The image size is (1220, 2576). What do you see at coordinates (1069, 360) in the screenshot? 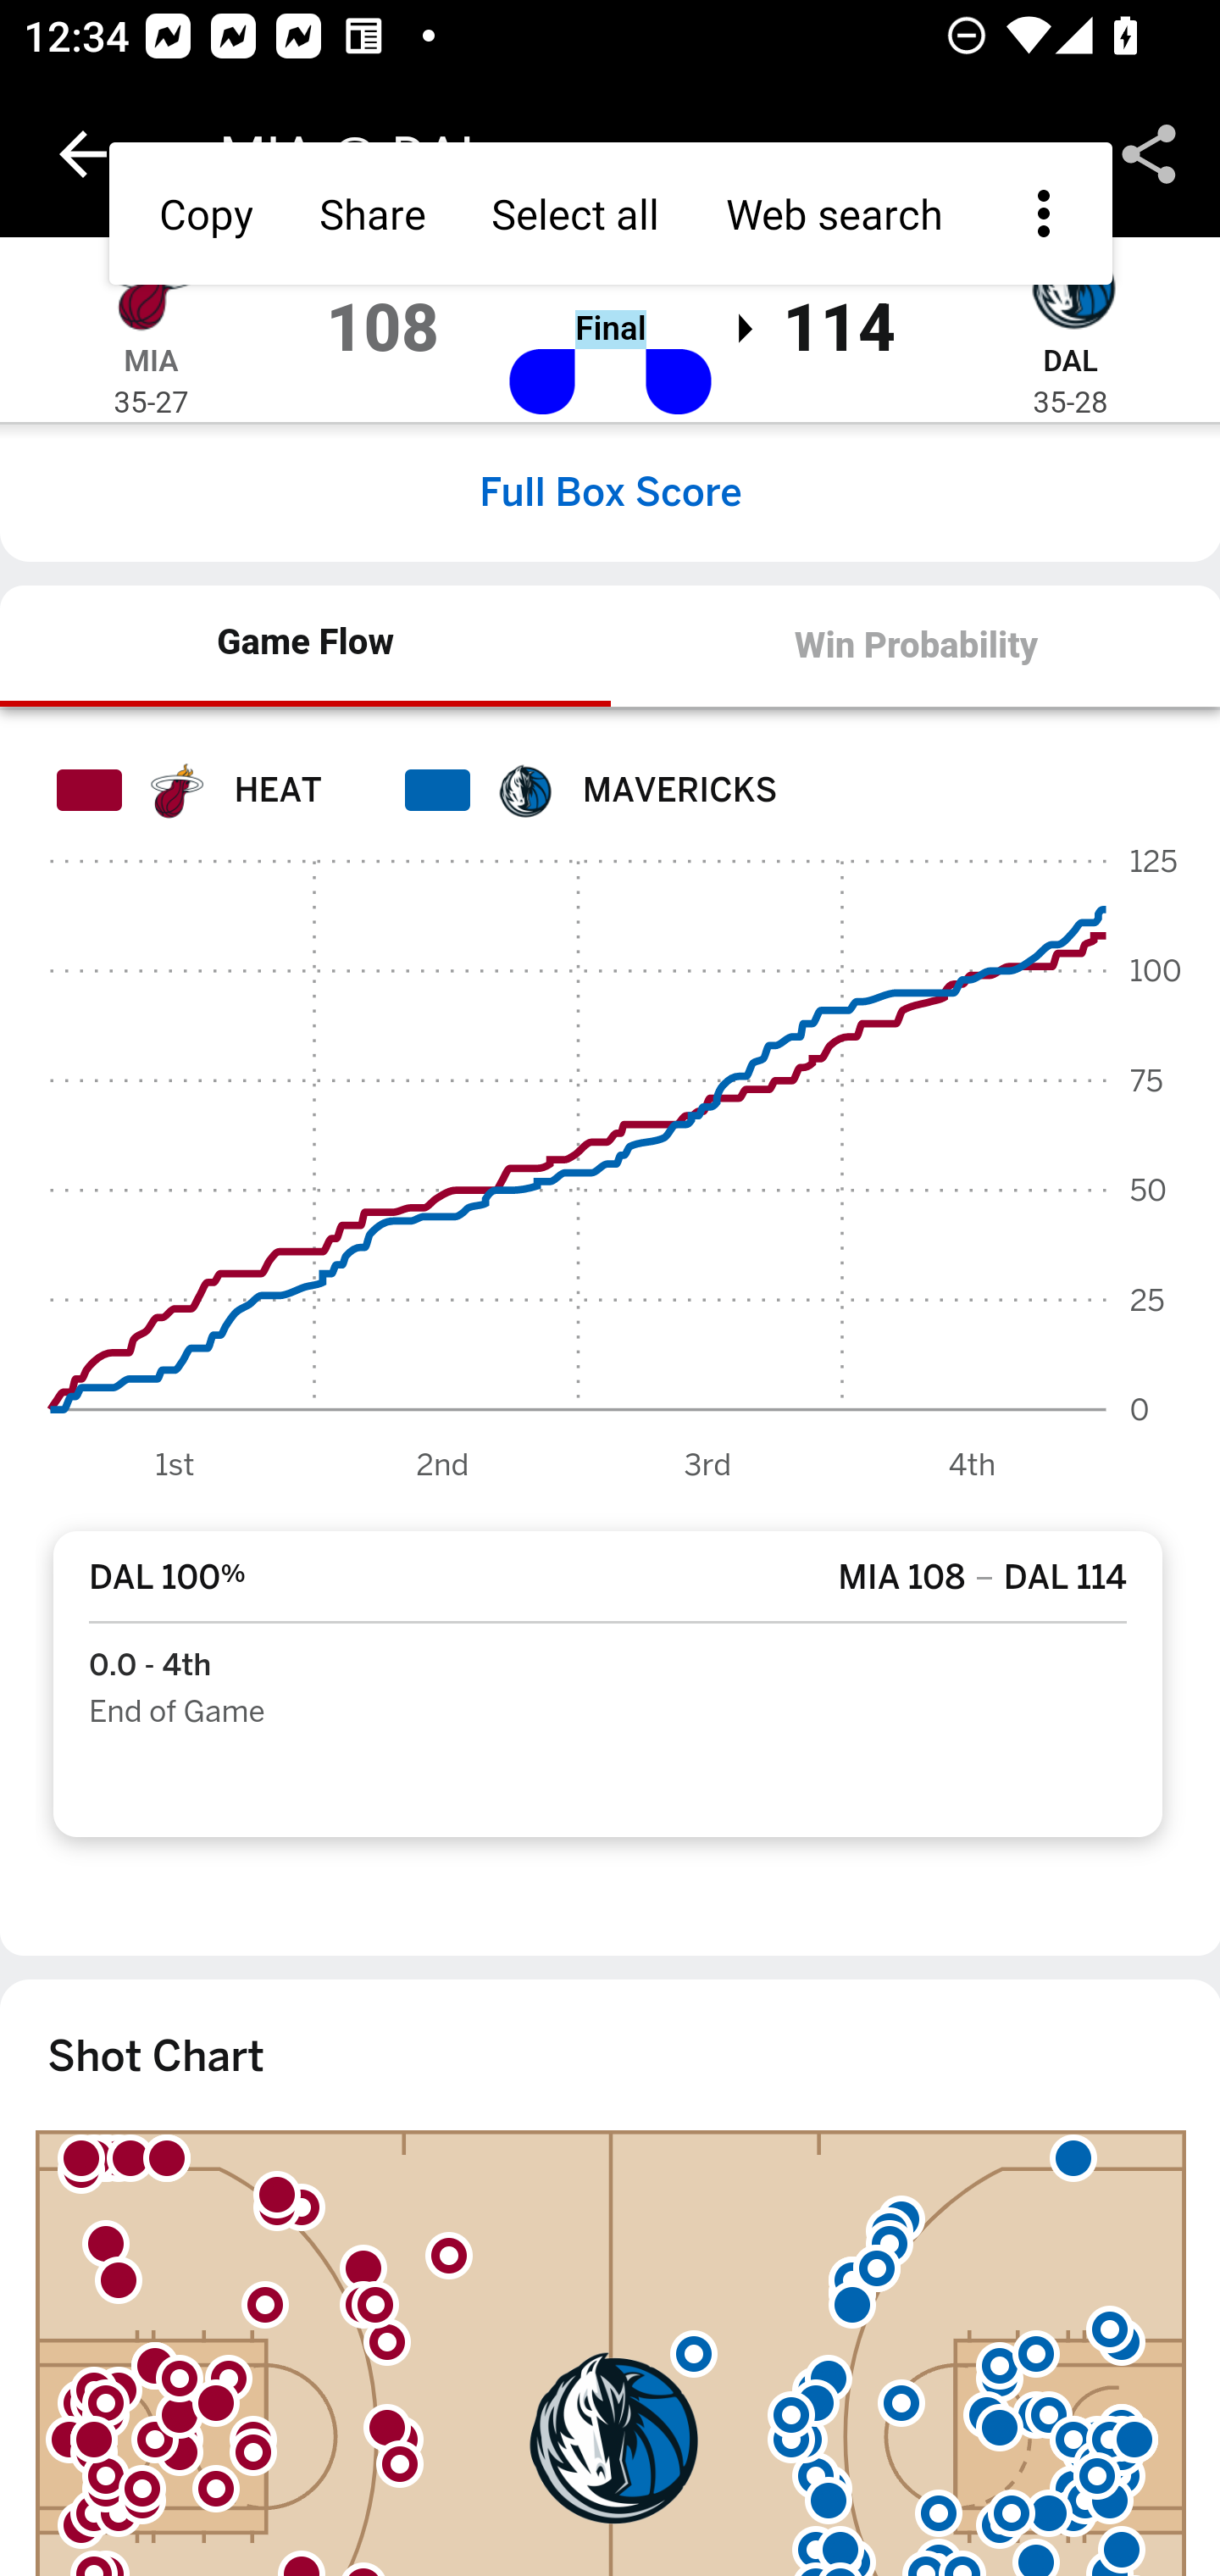
I see `DAL` at bounding box center [1069, 360].